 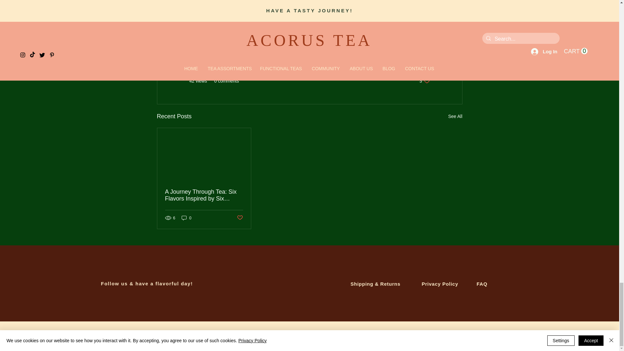 I want to click on A Journey Through Tea: Six Flavors Inspired by Six Countries, so click(x=204, y=195).